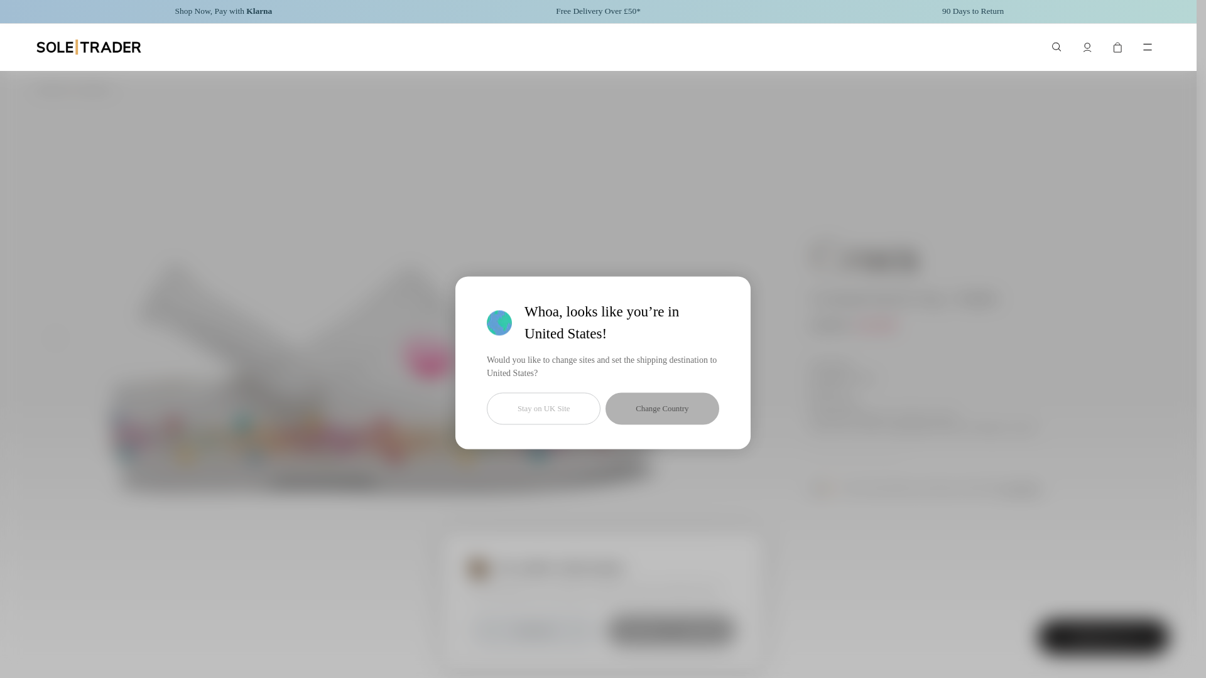 This screenshot has height=678, width=1206. I want to click on Learn More, so click(1020, 488).